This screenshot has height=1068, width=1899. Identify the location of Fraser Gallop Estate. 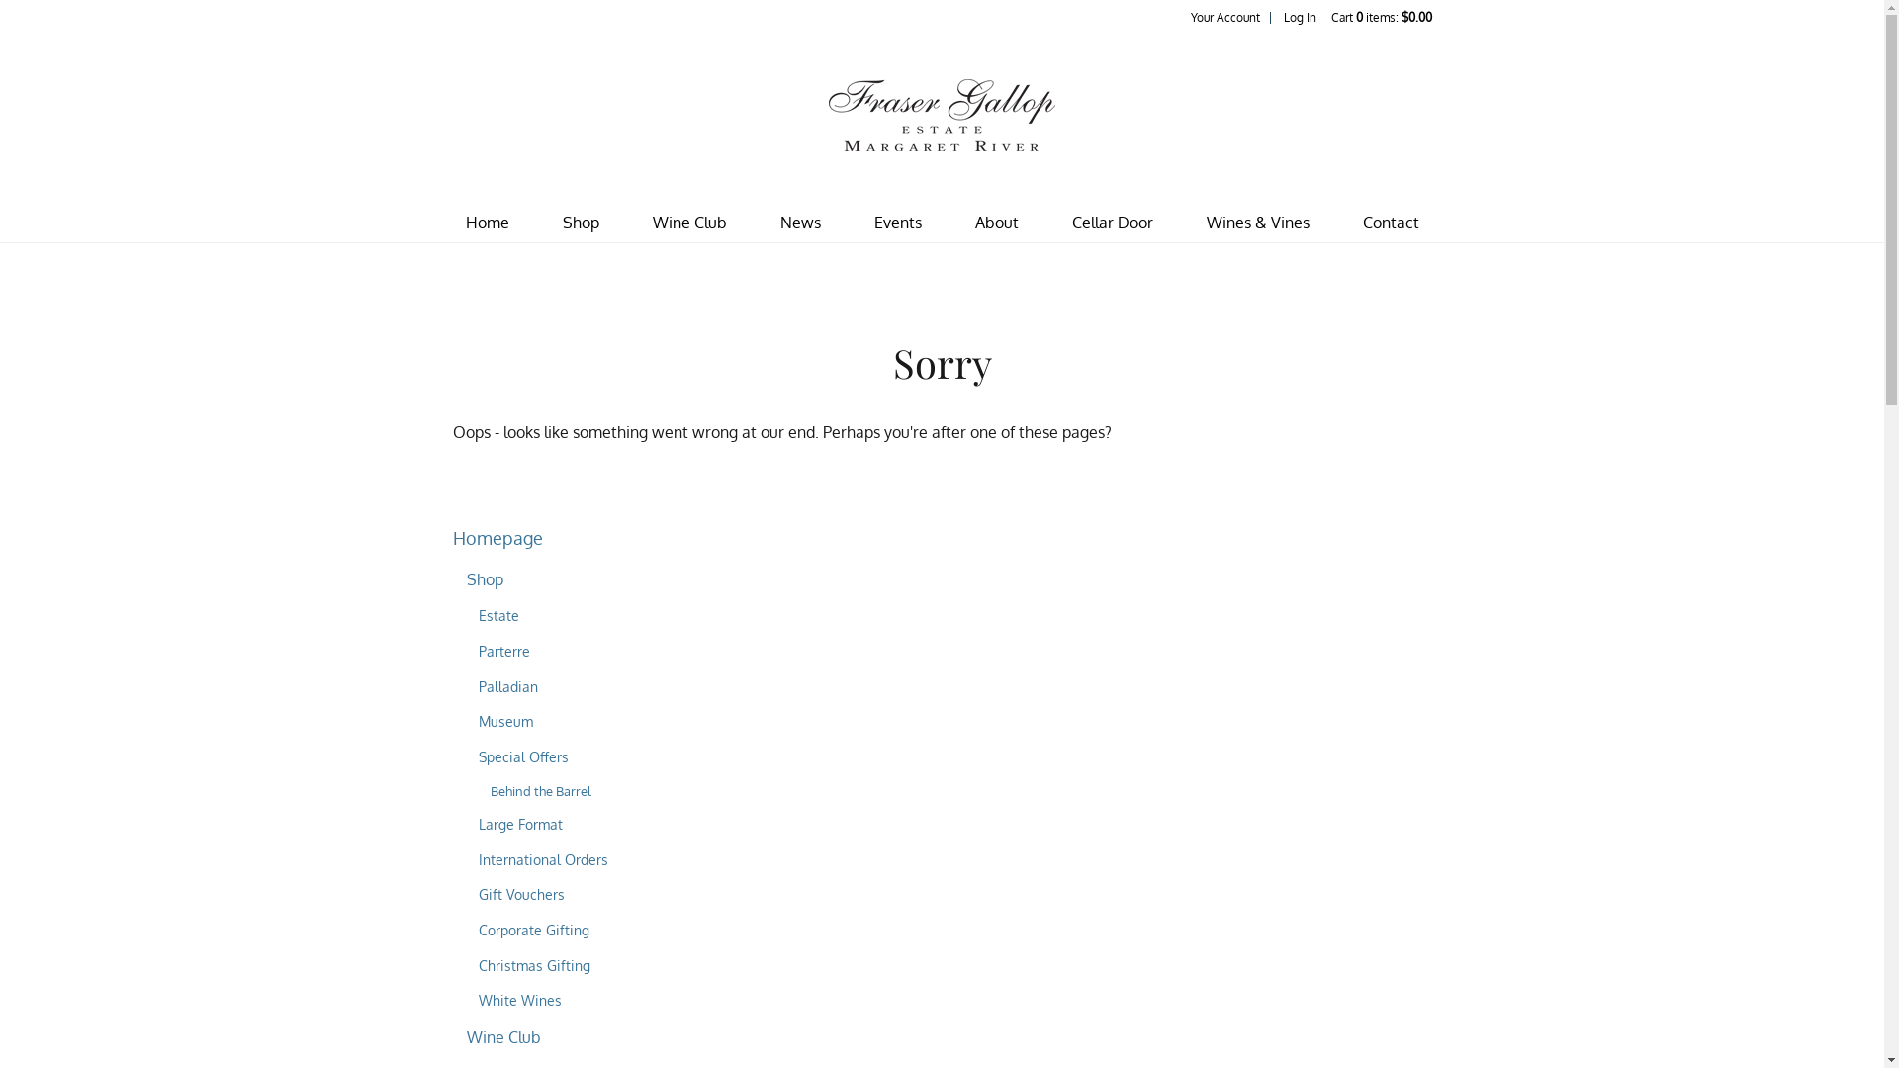
(942, 115).